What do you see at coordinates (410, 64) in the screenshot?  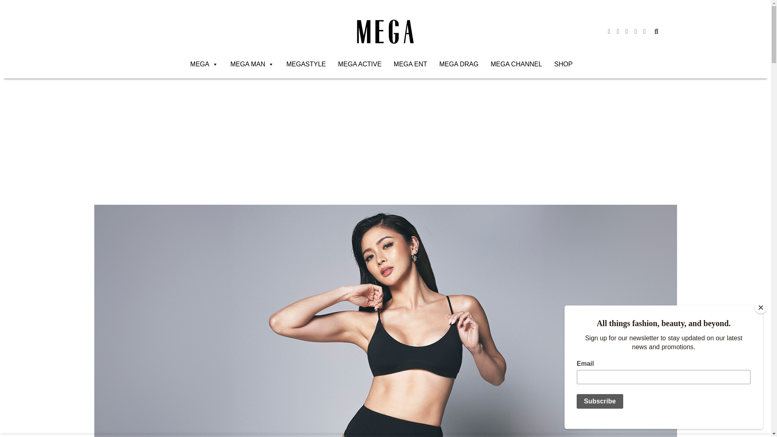 I see `MEGA ENT` at bounding box center [410, 64].